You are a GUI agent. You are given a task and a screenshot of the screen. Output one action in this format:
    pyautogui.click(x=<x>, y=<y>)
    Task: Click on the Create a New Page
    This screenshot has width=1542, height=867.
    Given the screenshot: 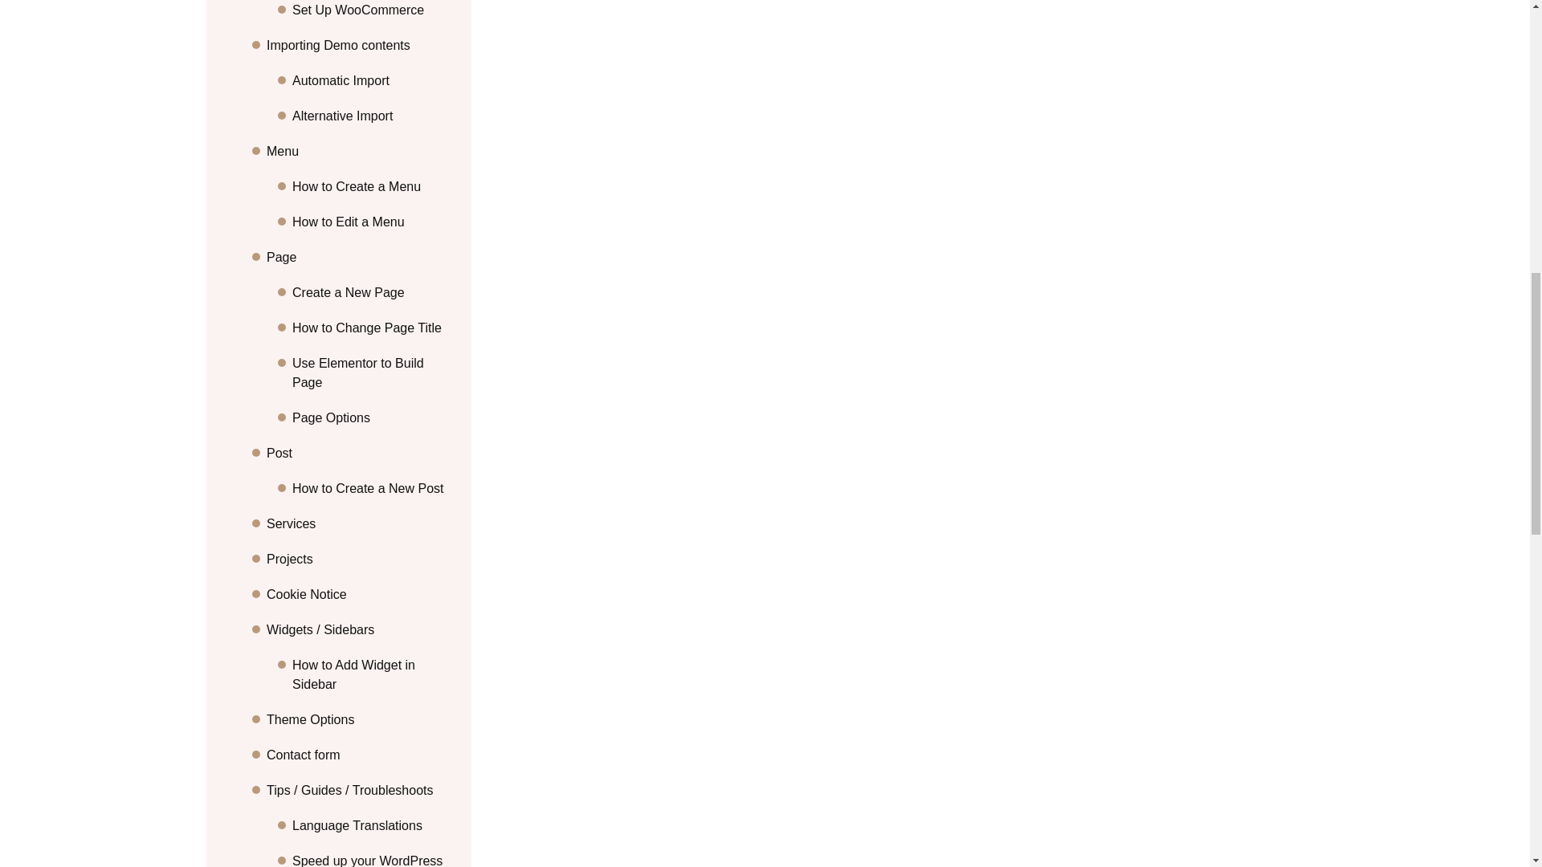 What is the action you would take?
    pyautogui.click(x=372, y=292)
    